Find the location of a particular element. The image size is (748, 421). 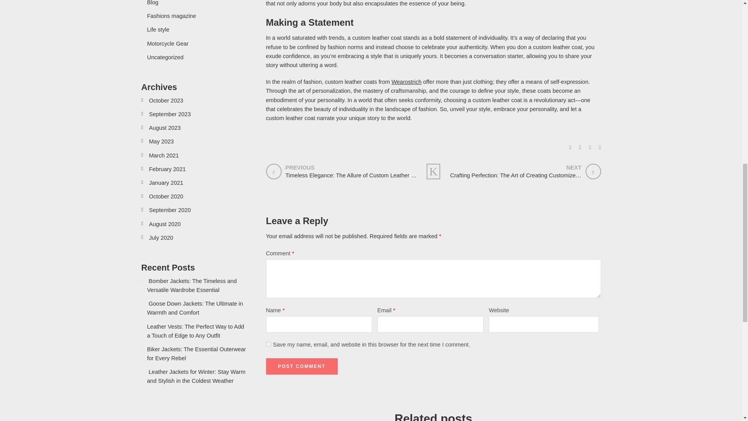

yes is located at coordinates (268, 344).